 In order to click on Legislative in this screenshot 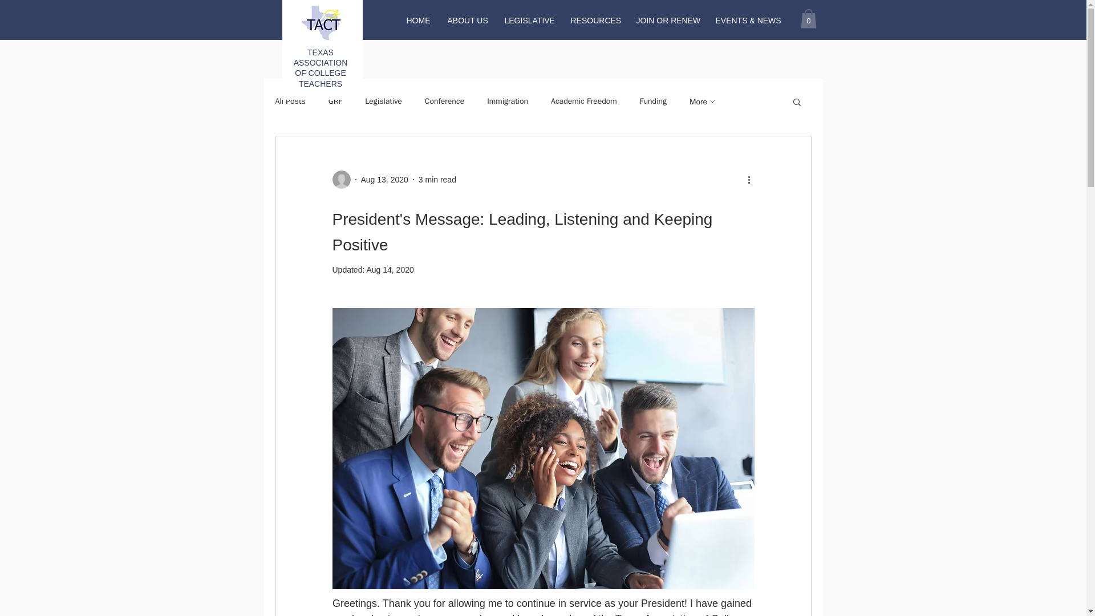, I will do `click(383, 101)`.